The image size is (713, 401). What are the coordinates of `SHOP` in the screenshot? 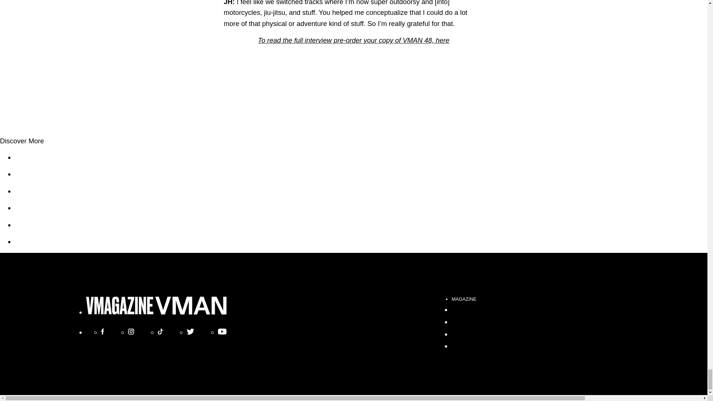 It's located at (461, 309).